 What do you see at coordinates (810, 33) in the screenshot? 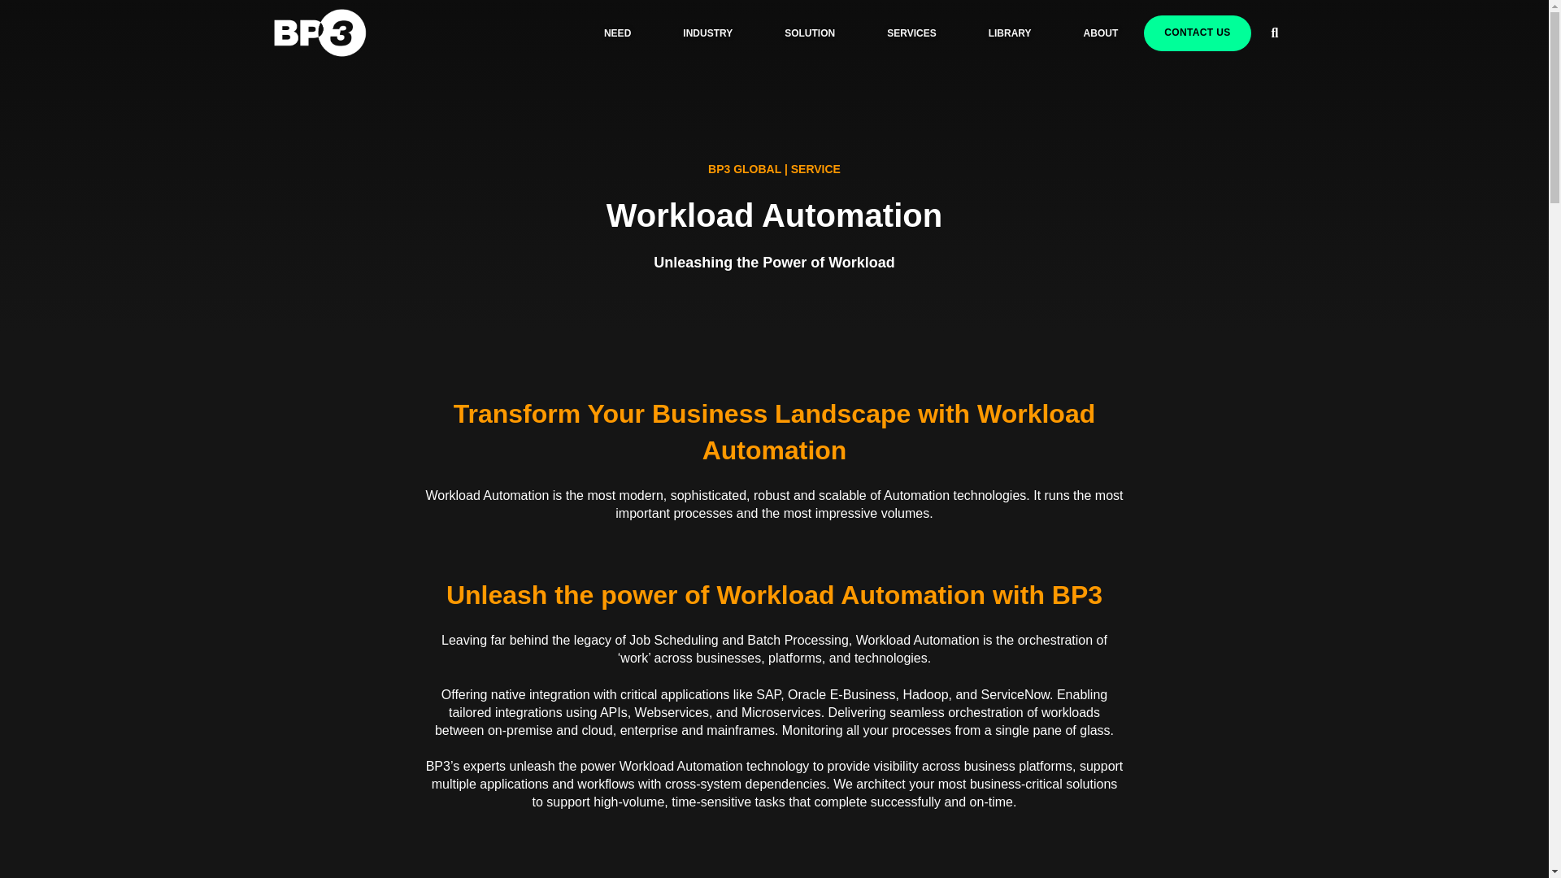
I see `SOLUTION` at bounding box center [810, 33].